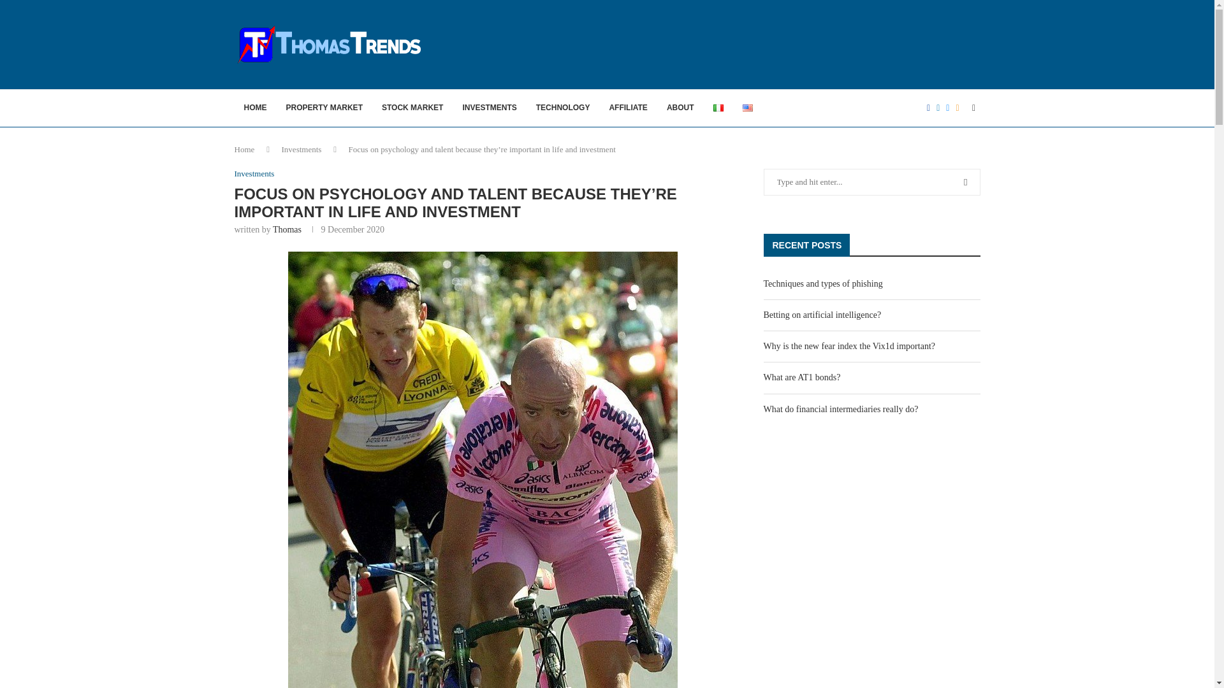 This screenshot has height=688, width=1224. I want to click on AFFILIATE, so click(627, 108).